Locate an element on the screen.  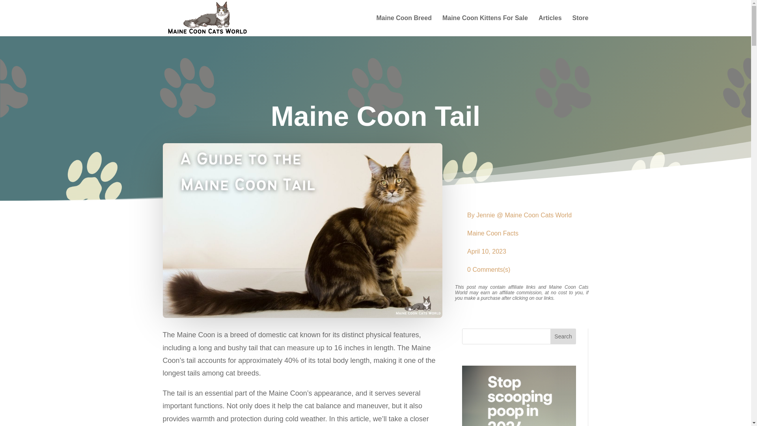
Maine Coon Breed is located at coordinates (404, 25).